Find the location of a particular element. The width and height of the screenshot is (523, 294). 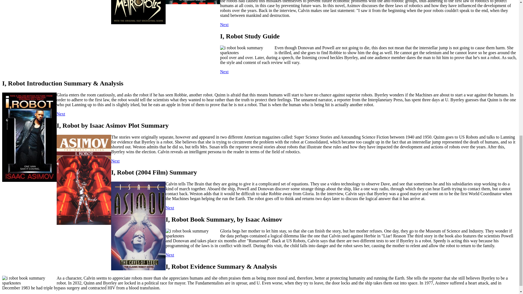

Next is located at coordinates (170, 208).